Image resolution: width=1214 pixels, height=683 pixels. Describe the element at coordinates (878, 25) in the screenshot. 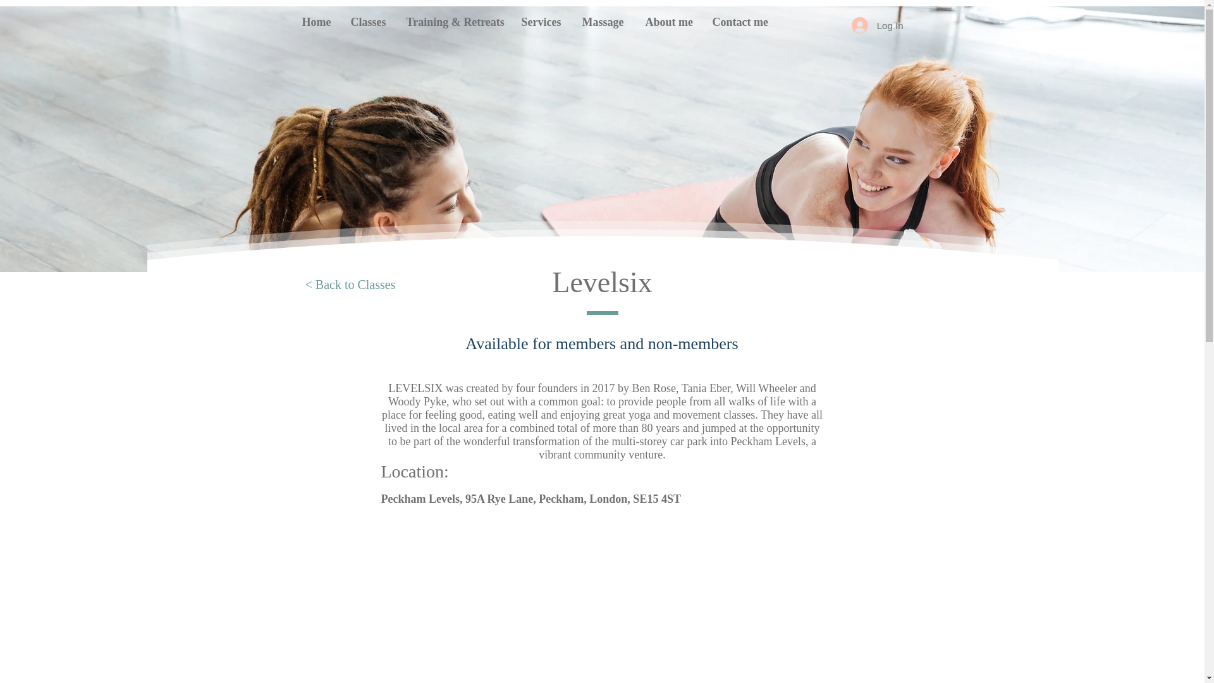

I see `Log In` at that location.